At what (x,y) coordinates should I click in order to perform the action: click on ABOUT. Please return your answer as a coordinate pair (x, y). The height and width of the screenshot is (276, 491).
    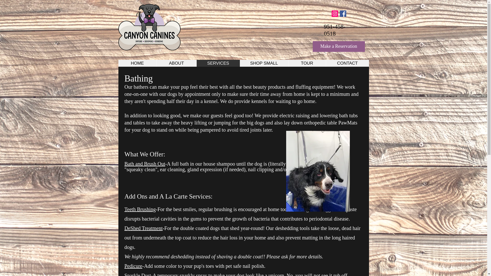
    Looking at the image, I should click on (176, 63).